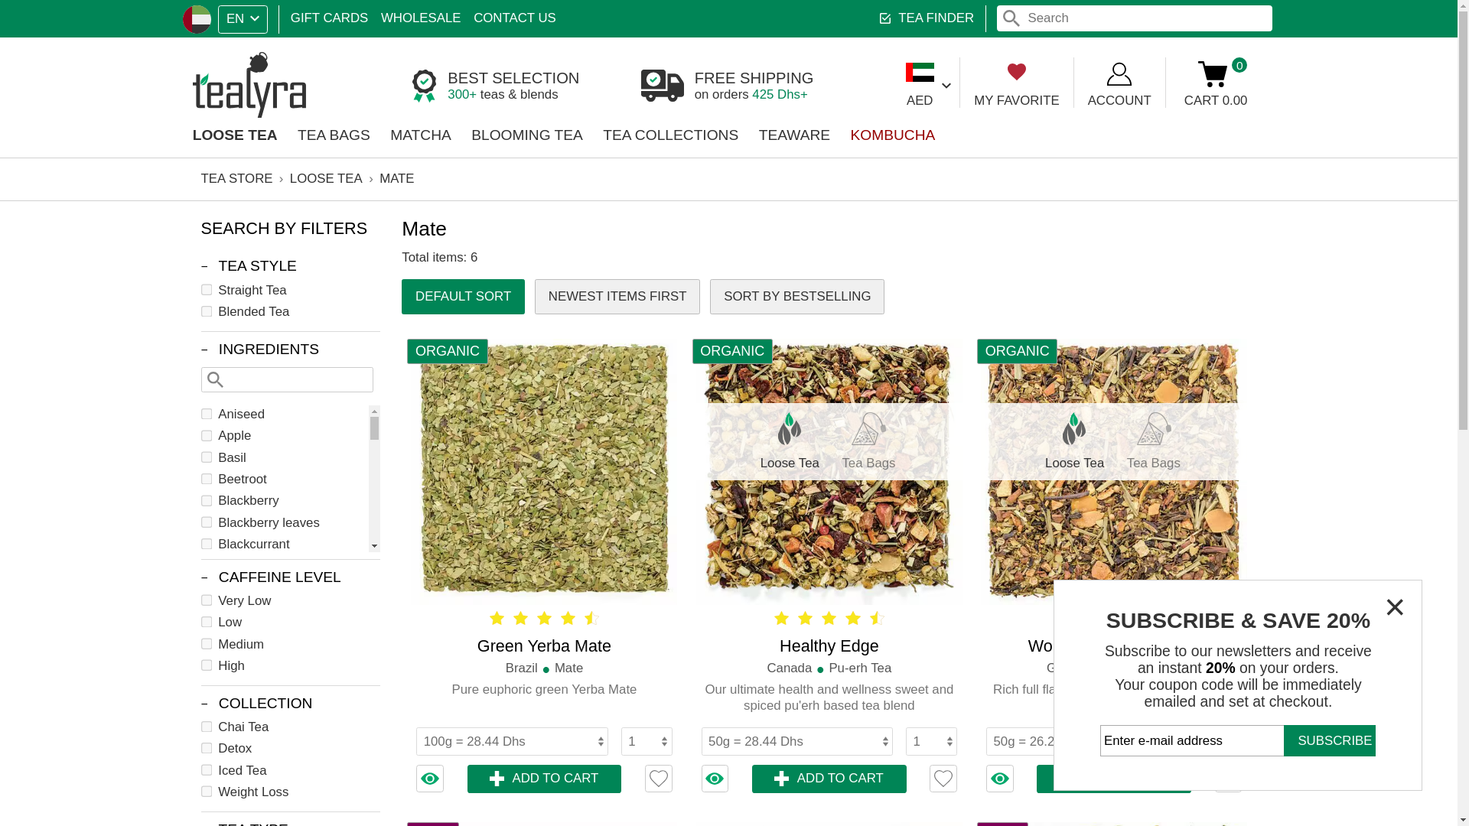  What do you see at coordinates (172, 506) in the screenshot?
I see `88` at bounding box center [172, 506].